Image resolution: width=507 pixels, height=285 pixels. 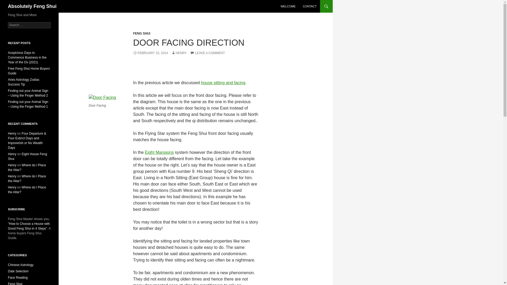 What do you see at coordinates (32, 6) in the screenshot?
I see `Absolutely Feng Shui` at bounding box center [32, 6].